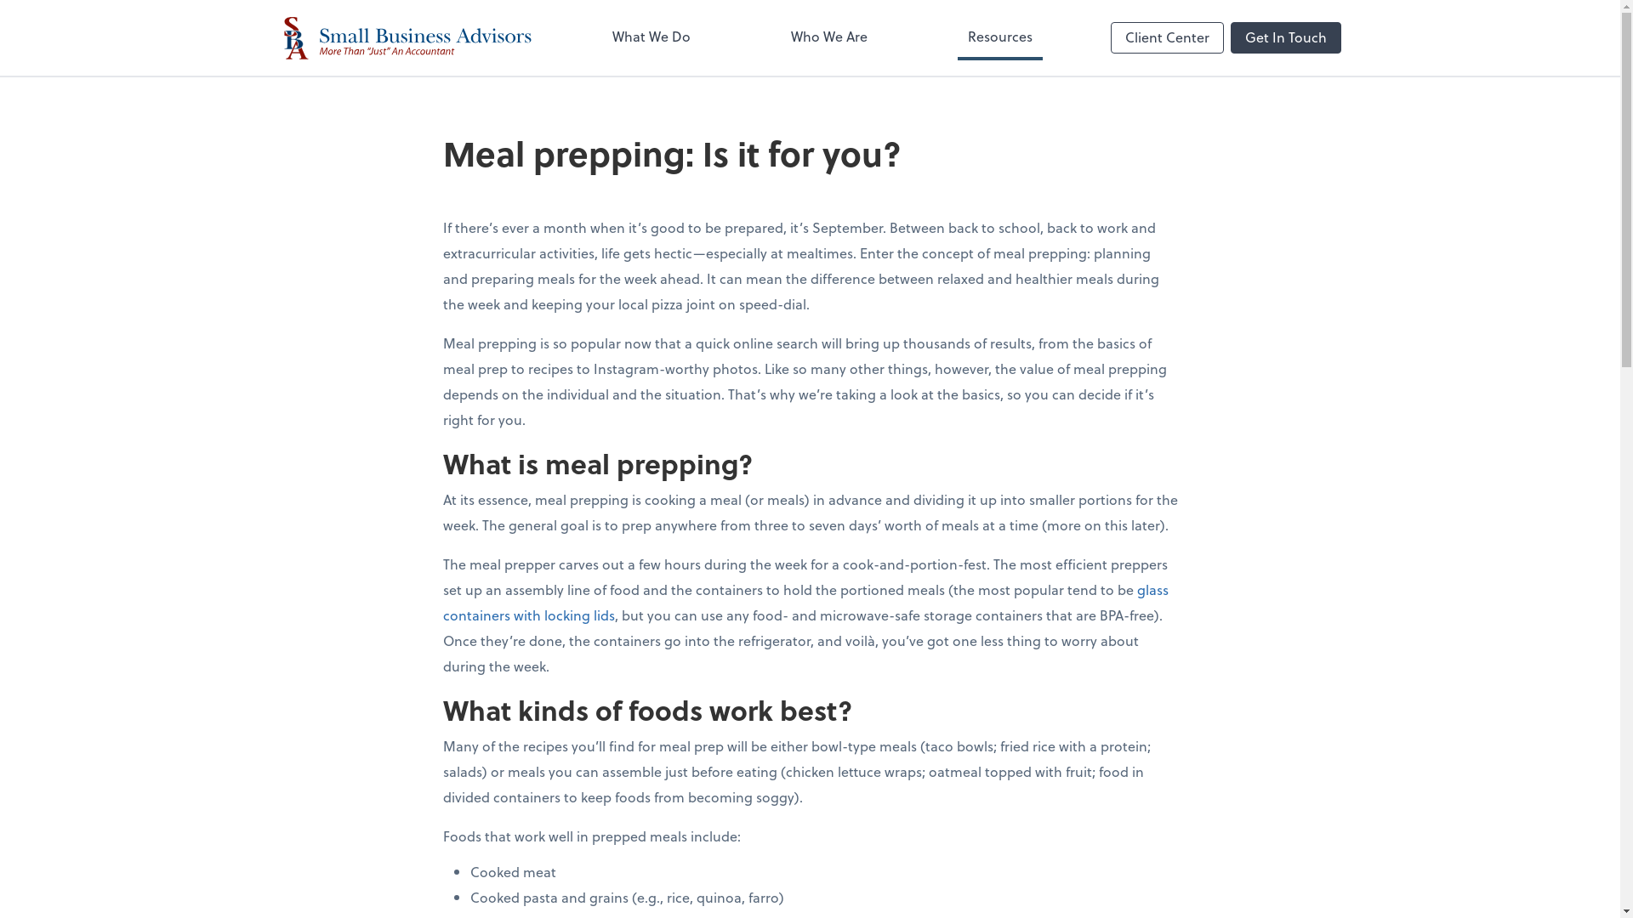 The width and height of the screenshot is (1633, 918). I want to click on What We Do, so click(651, 38).